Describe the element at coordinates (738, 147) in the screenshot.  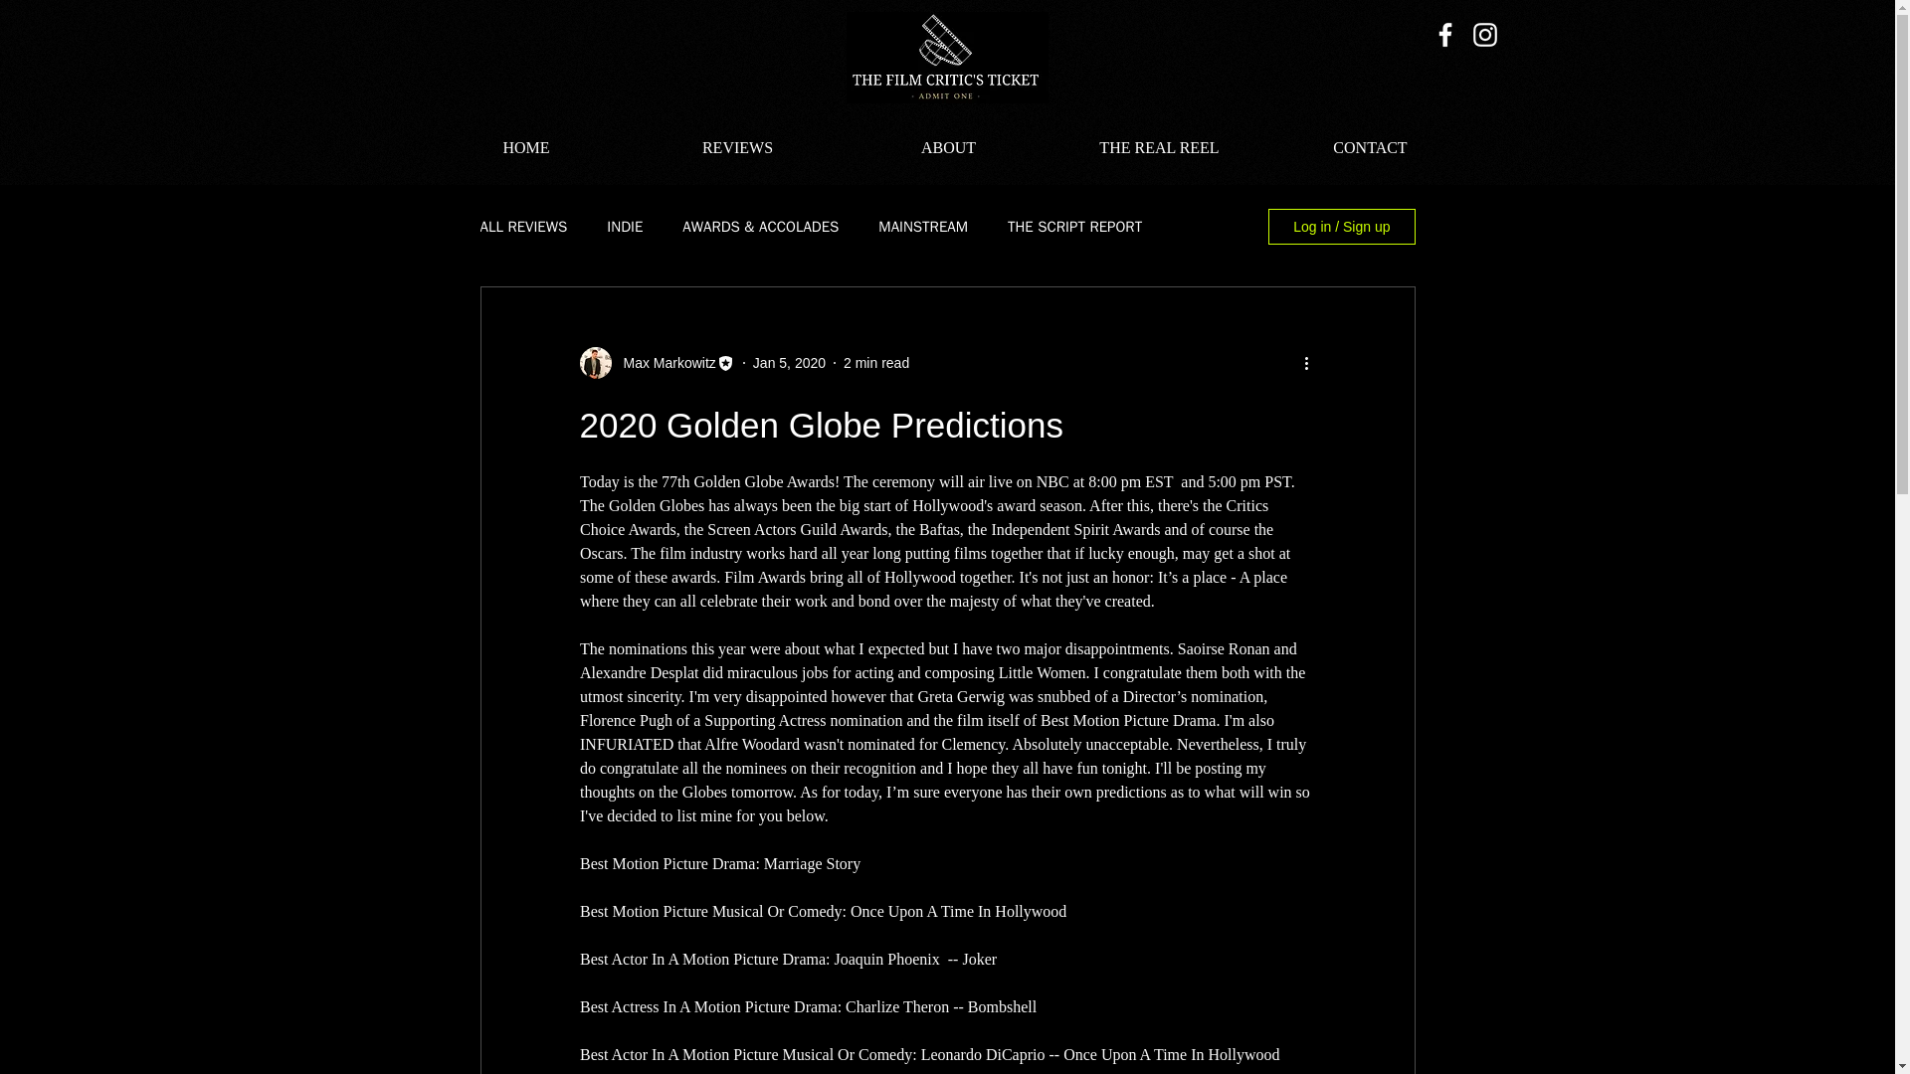
I see `REVIEWS` at that location.